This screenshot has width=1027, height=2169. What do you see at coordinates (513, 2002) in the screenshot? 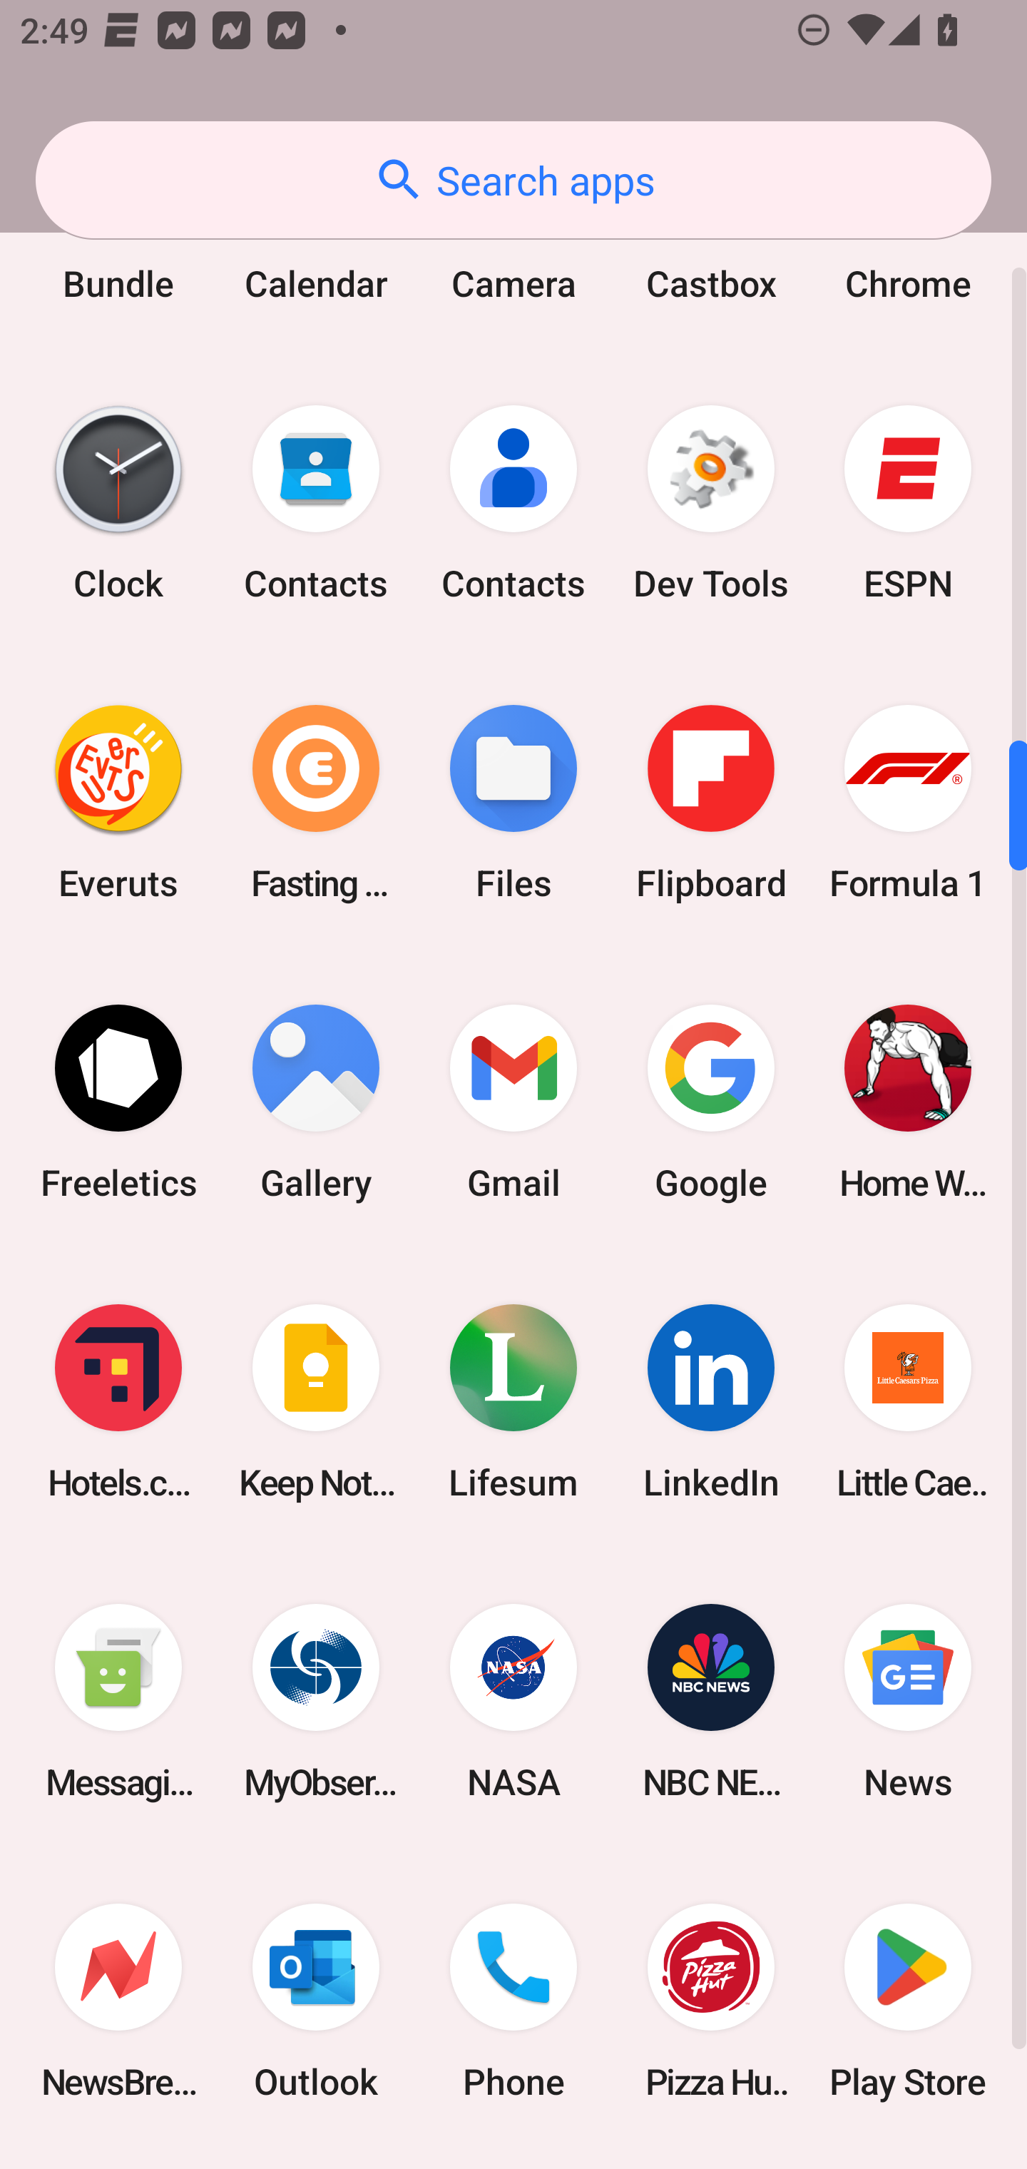
I see `Phone` at bounding box center [513, 2002].